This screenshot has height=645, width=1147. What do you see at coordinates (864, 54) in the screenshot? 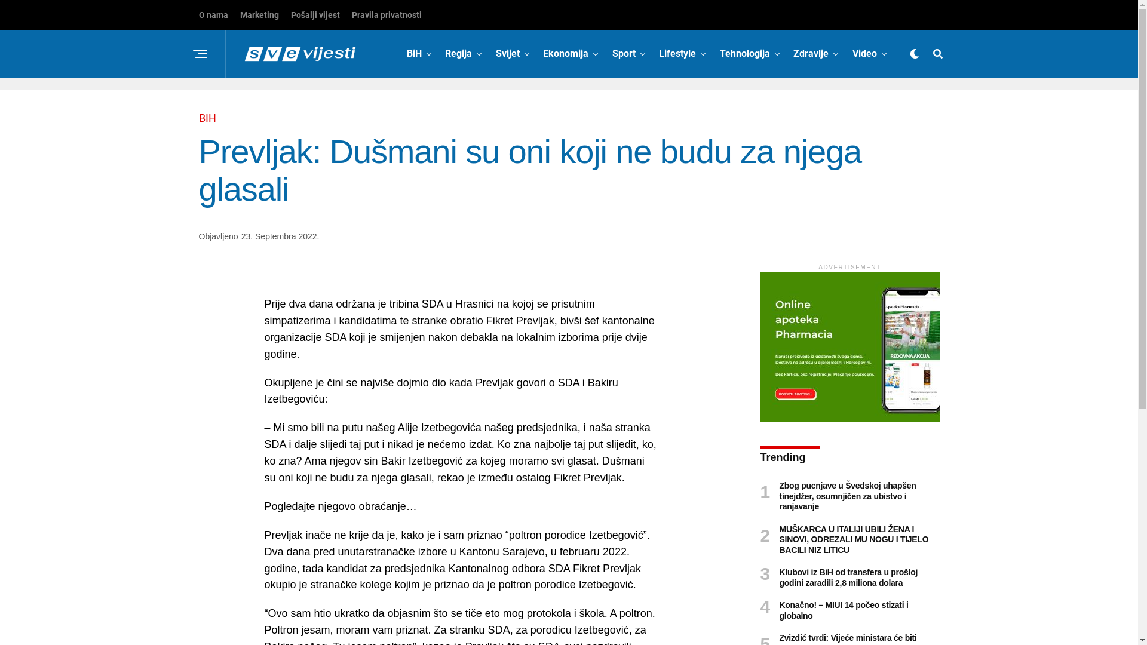
I see `Video` at bounding box center [864, 54].